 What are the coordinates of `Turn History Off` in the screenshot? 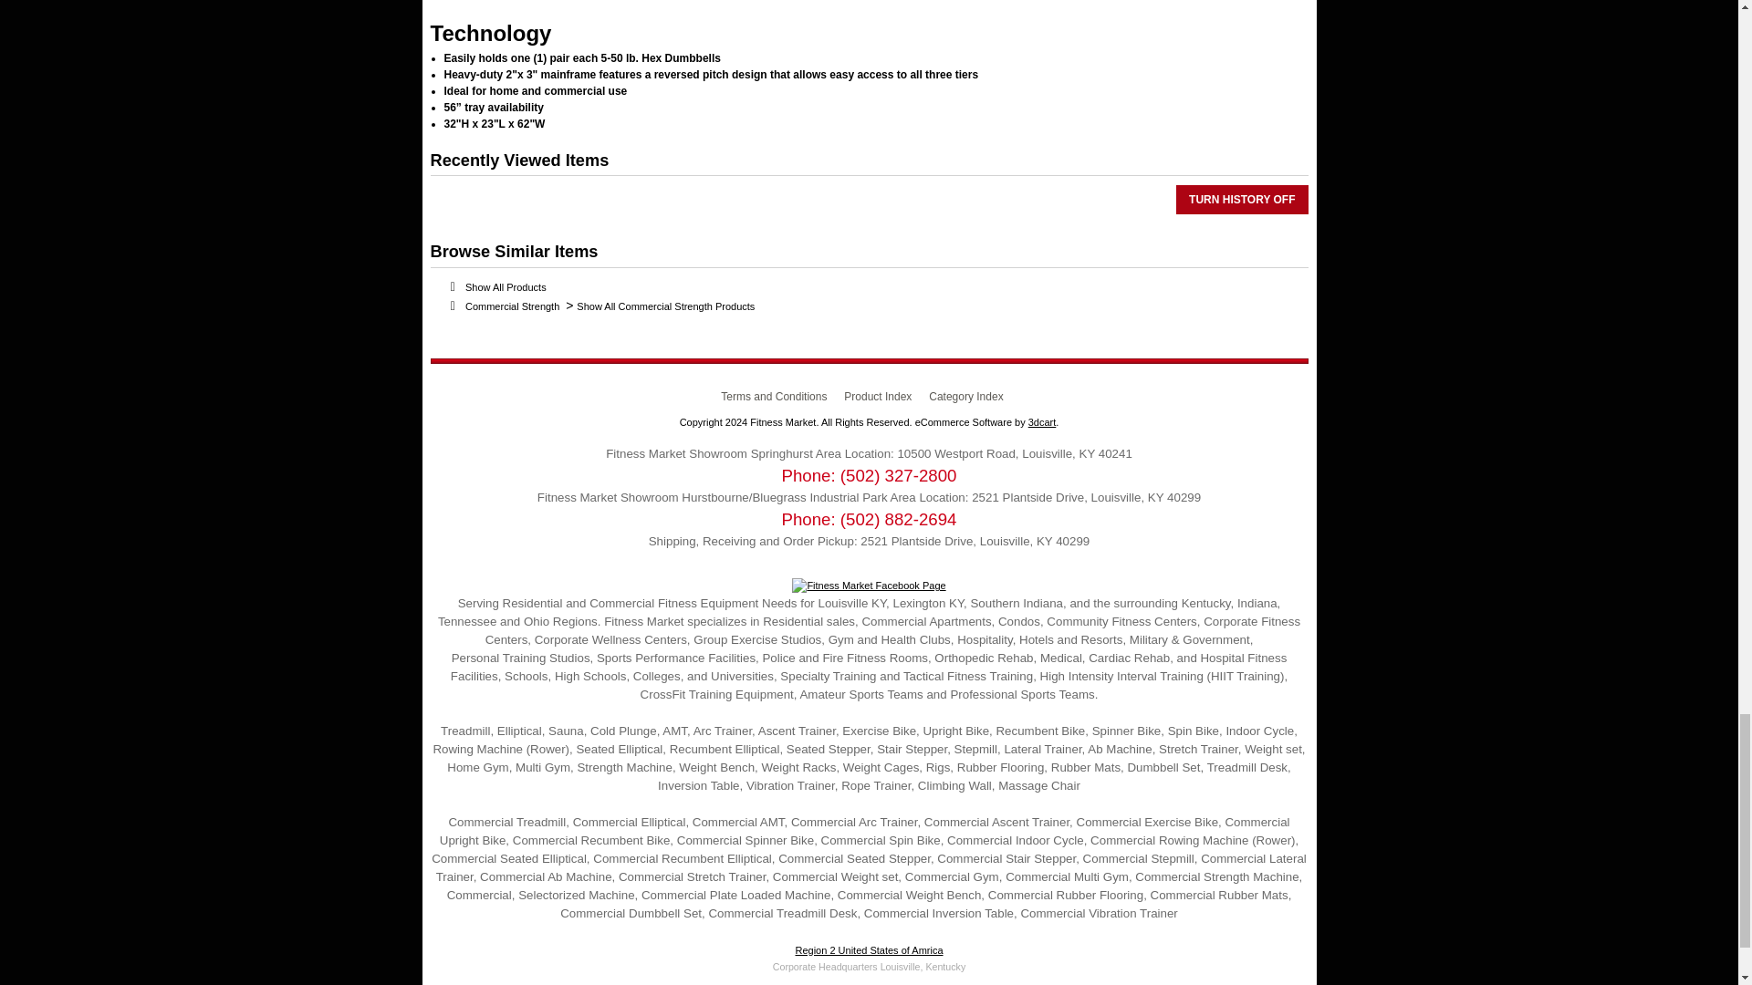 It's located at (1241, 200).